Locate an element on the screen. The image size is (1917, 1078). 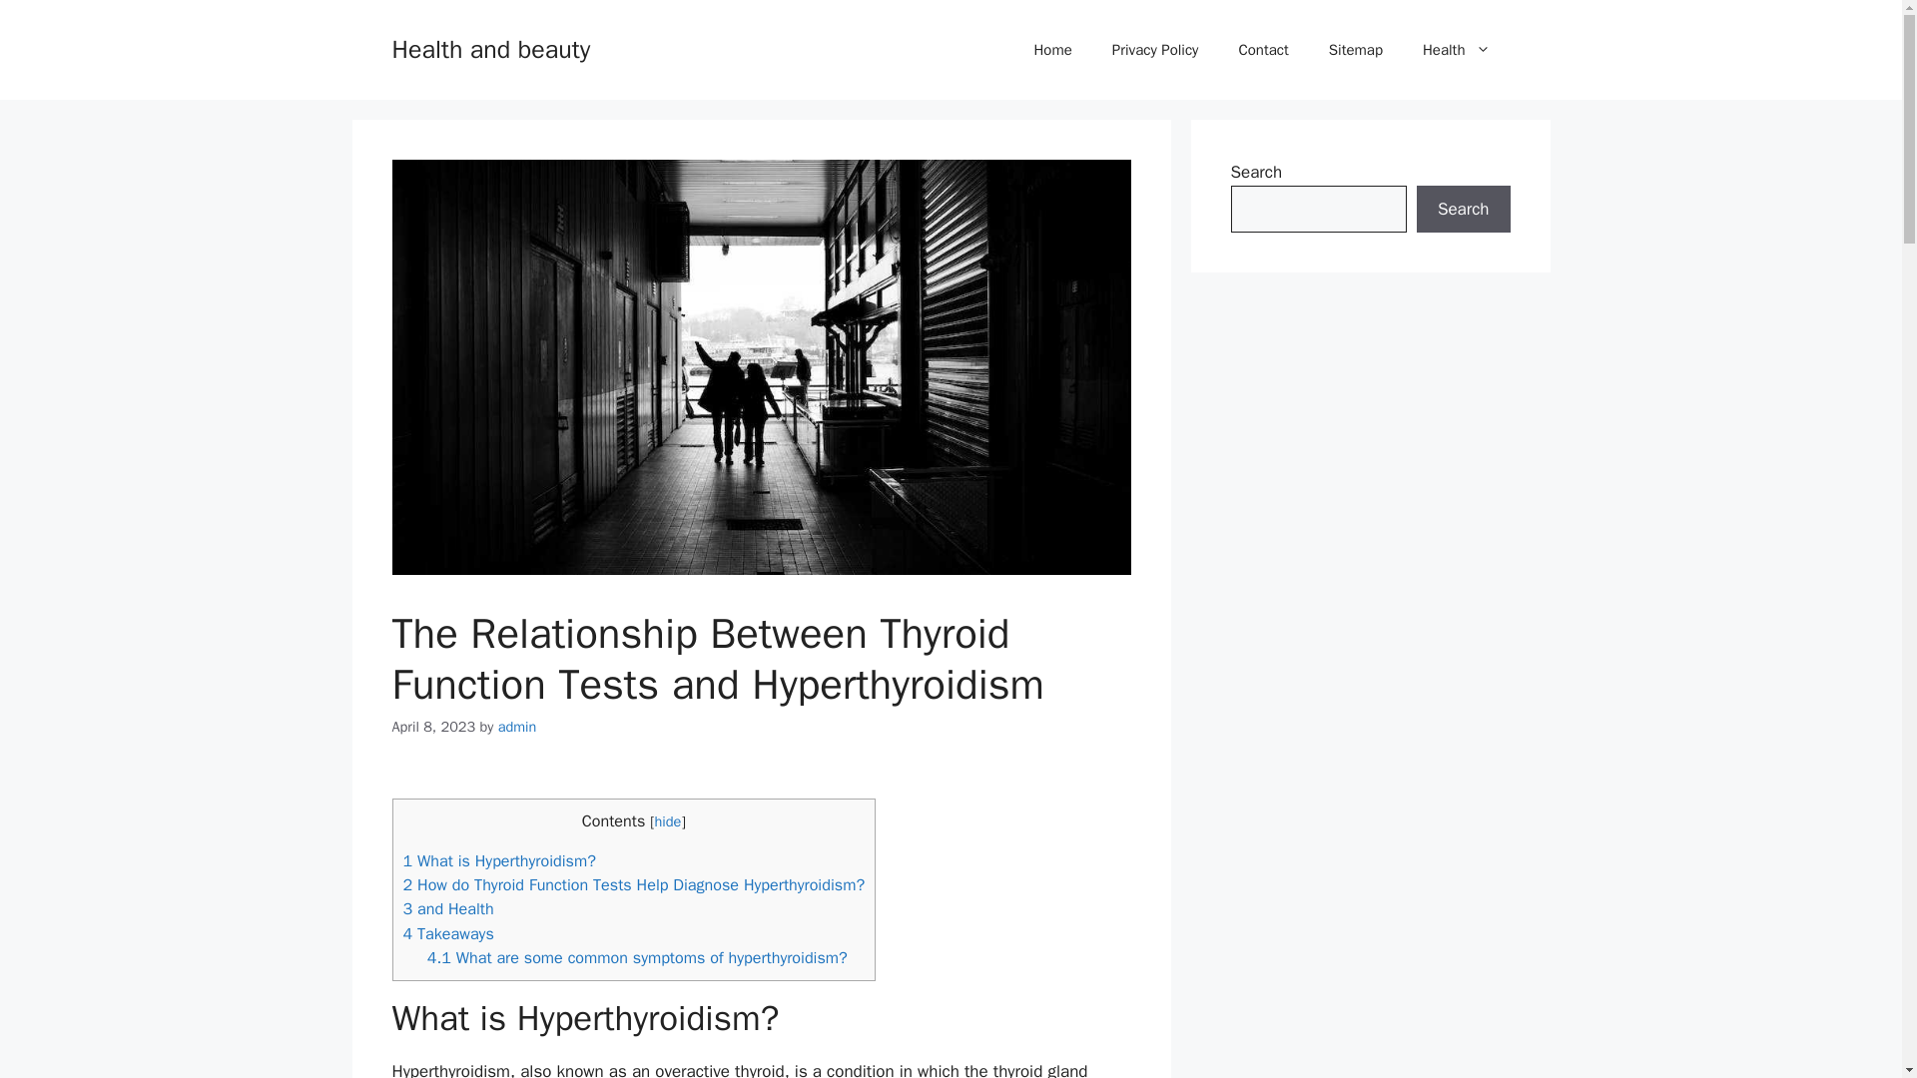
hide is located at coordinates (669, 820).